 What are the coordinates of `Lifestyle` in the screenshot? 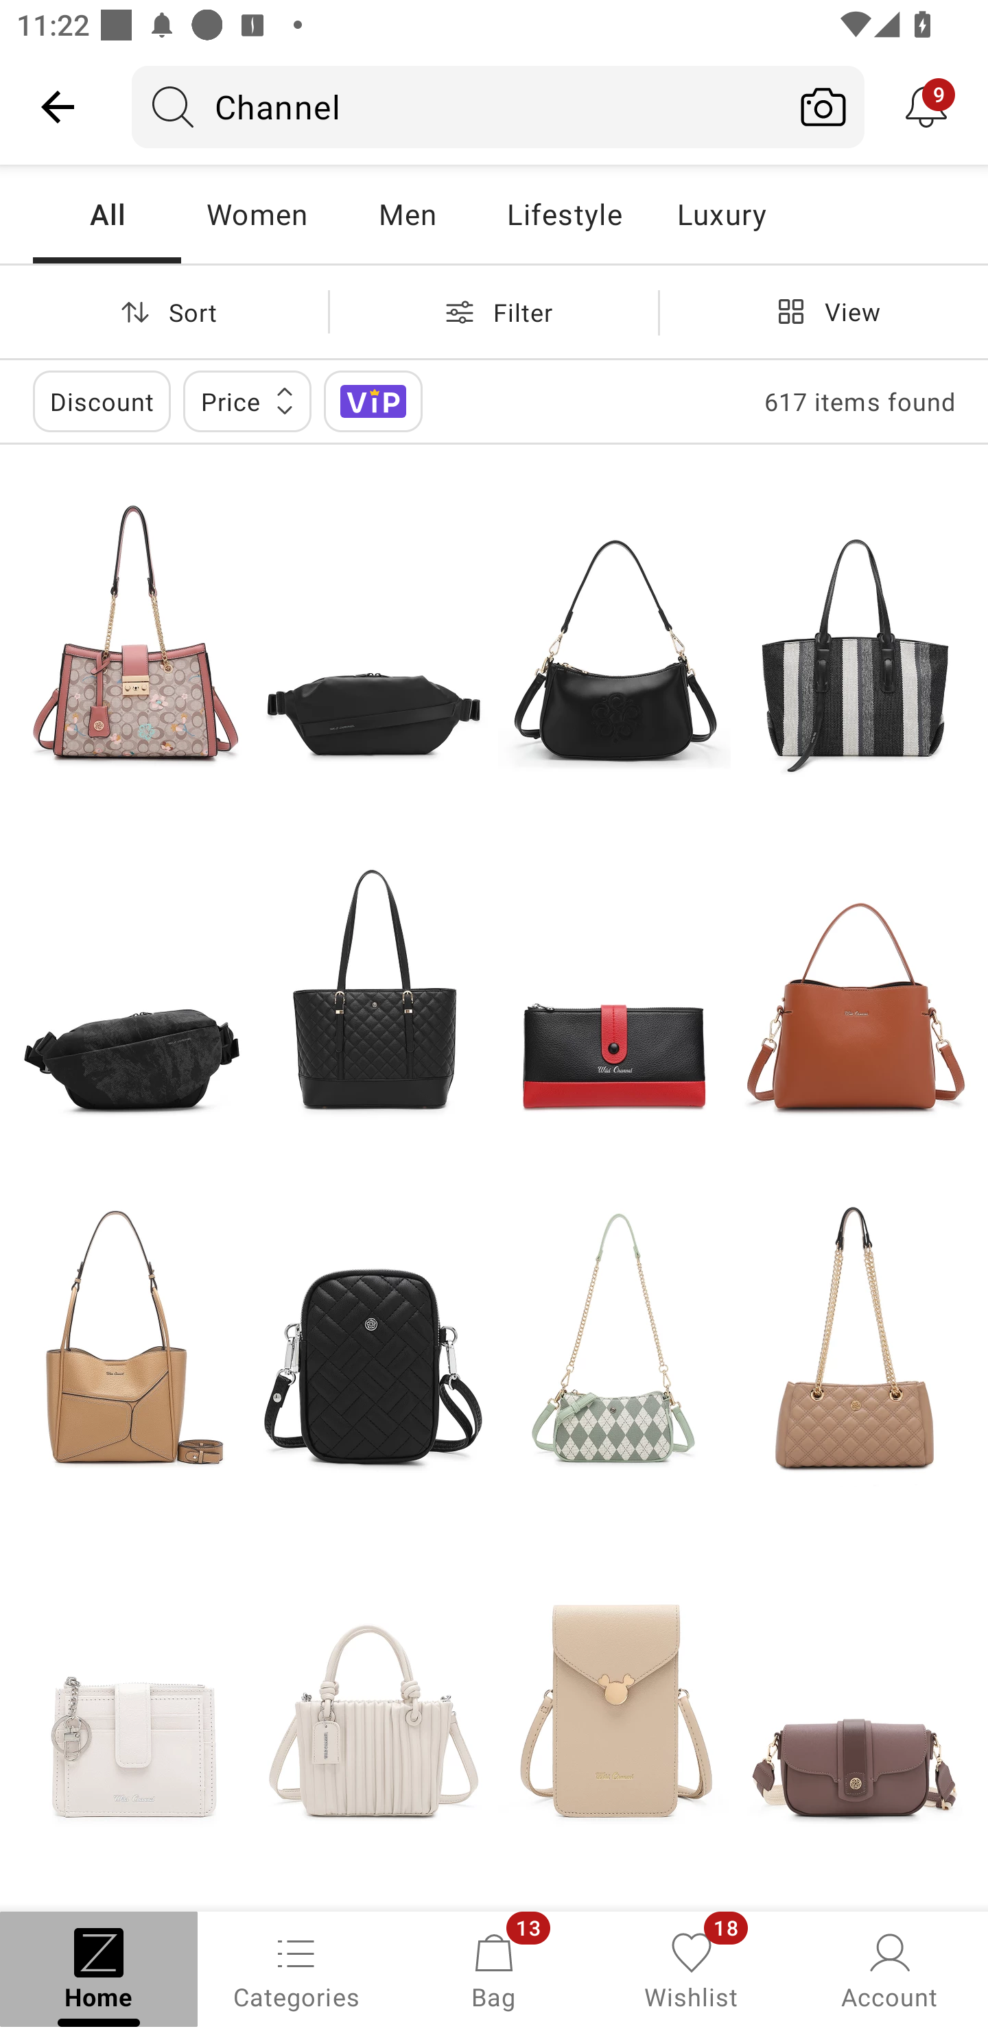 It's located at (564, 214).